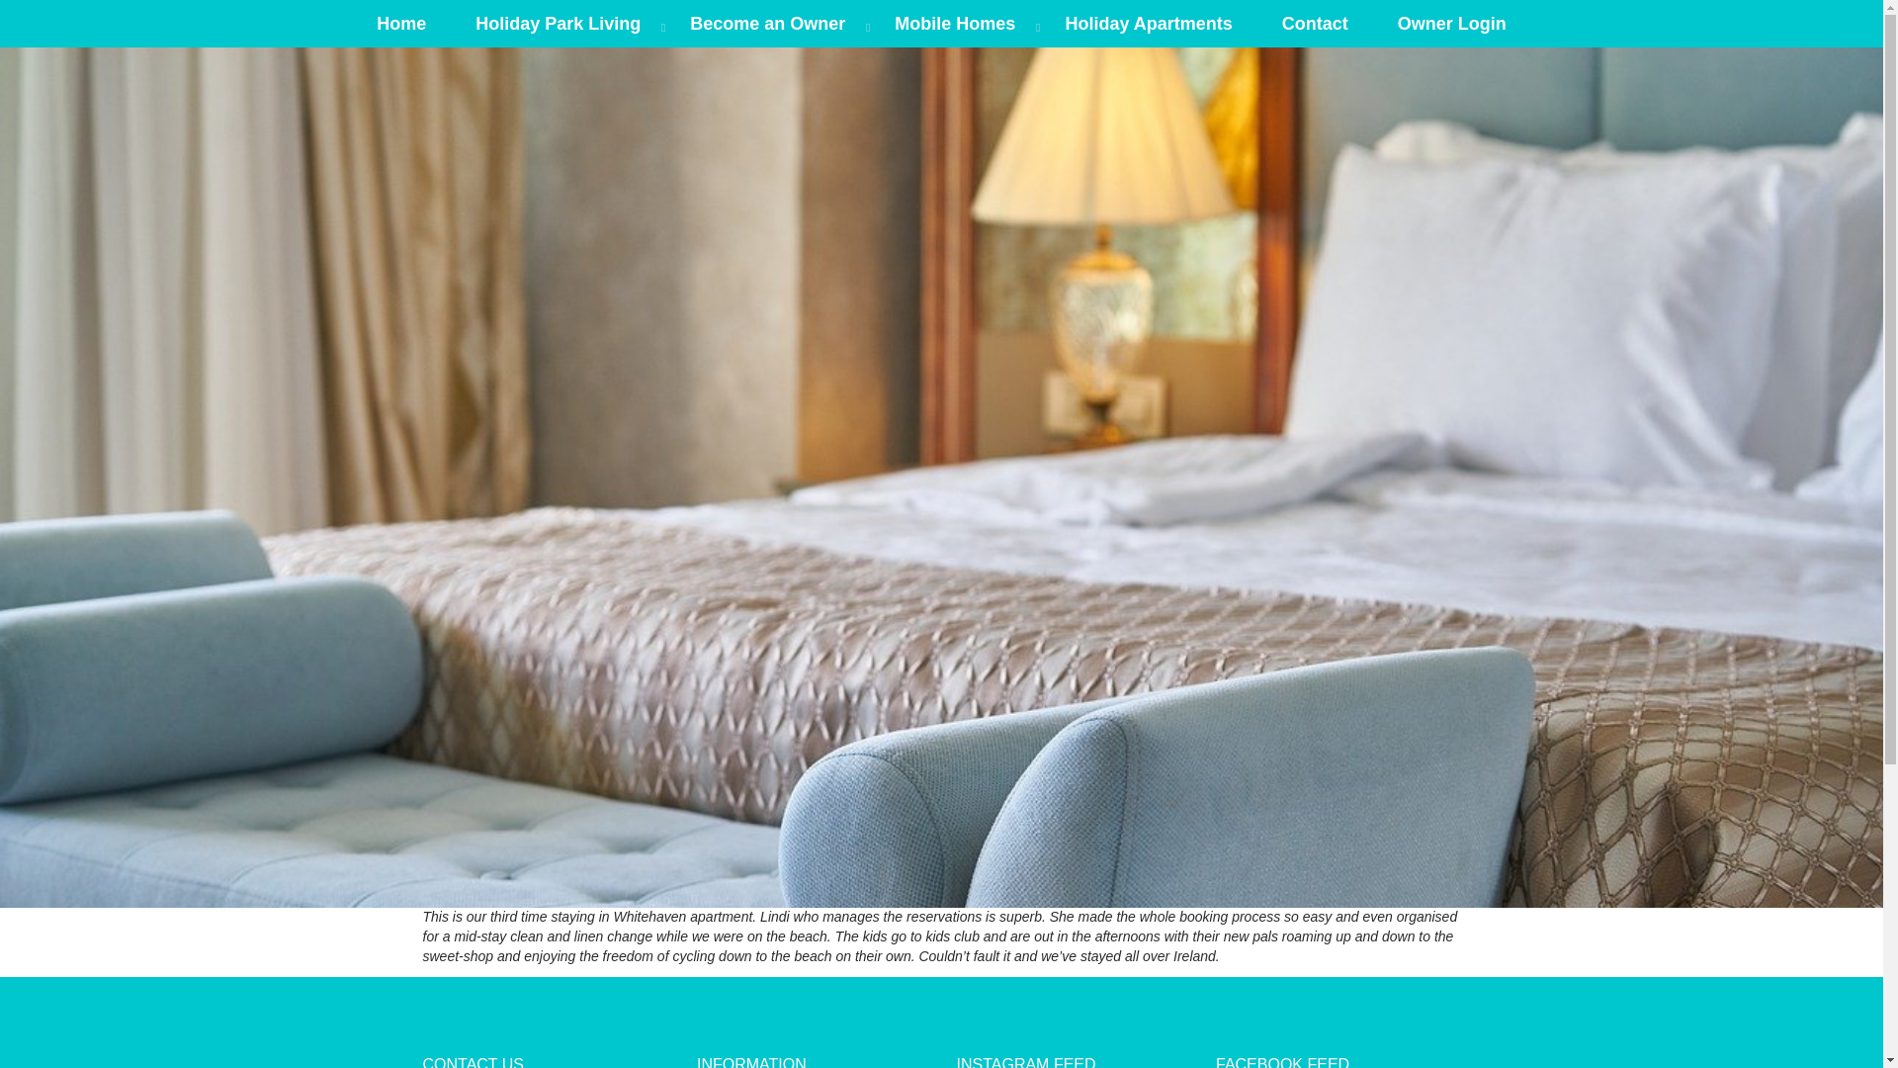  Describe the element at coordinates (401, 24) in the screenshot. I see `Home` at that location.